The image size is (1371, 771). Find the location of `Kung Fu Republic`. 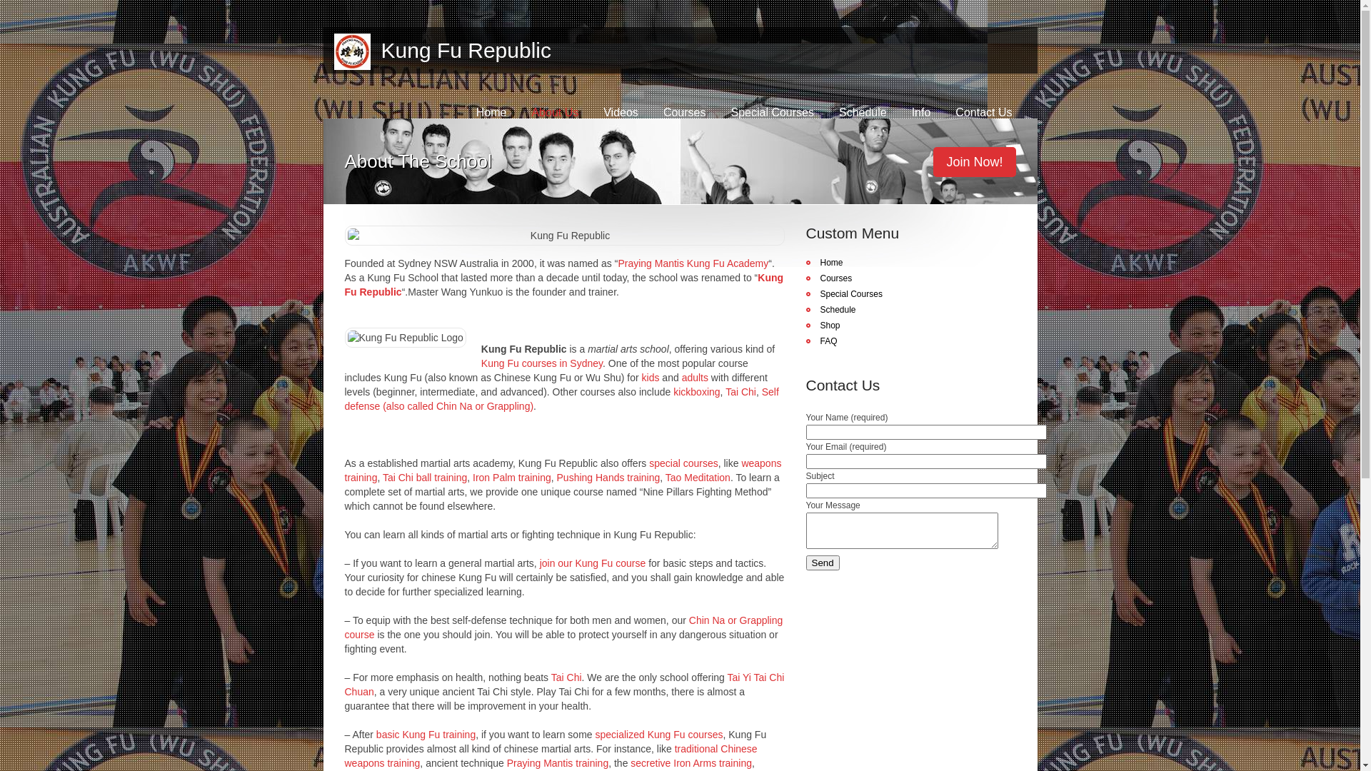

Kung Fu Republic is located at coordinates (564, 285).